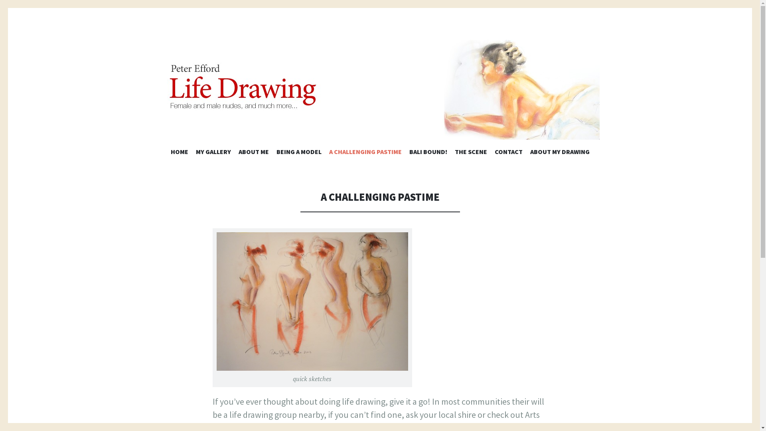  What do you see at coordinates (180, 153) in the screenshot?
I see `HOME` at bounding box center [180, 153].